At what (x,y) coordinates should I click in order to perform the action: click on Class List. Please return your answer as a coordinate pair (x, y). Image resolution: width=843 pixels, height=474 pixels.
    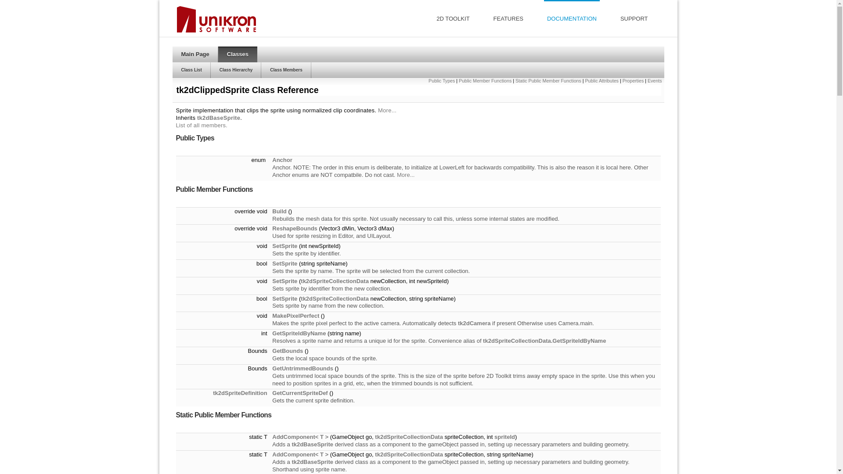
    Looking at the image, I should click on (191, 70).